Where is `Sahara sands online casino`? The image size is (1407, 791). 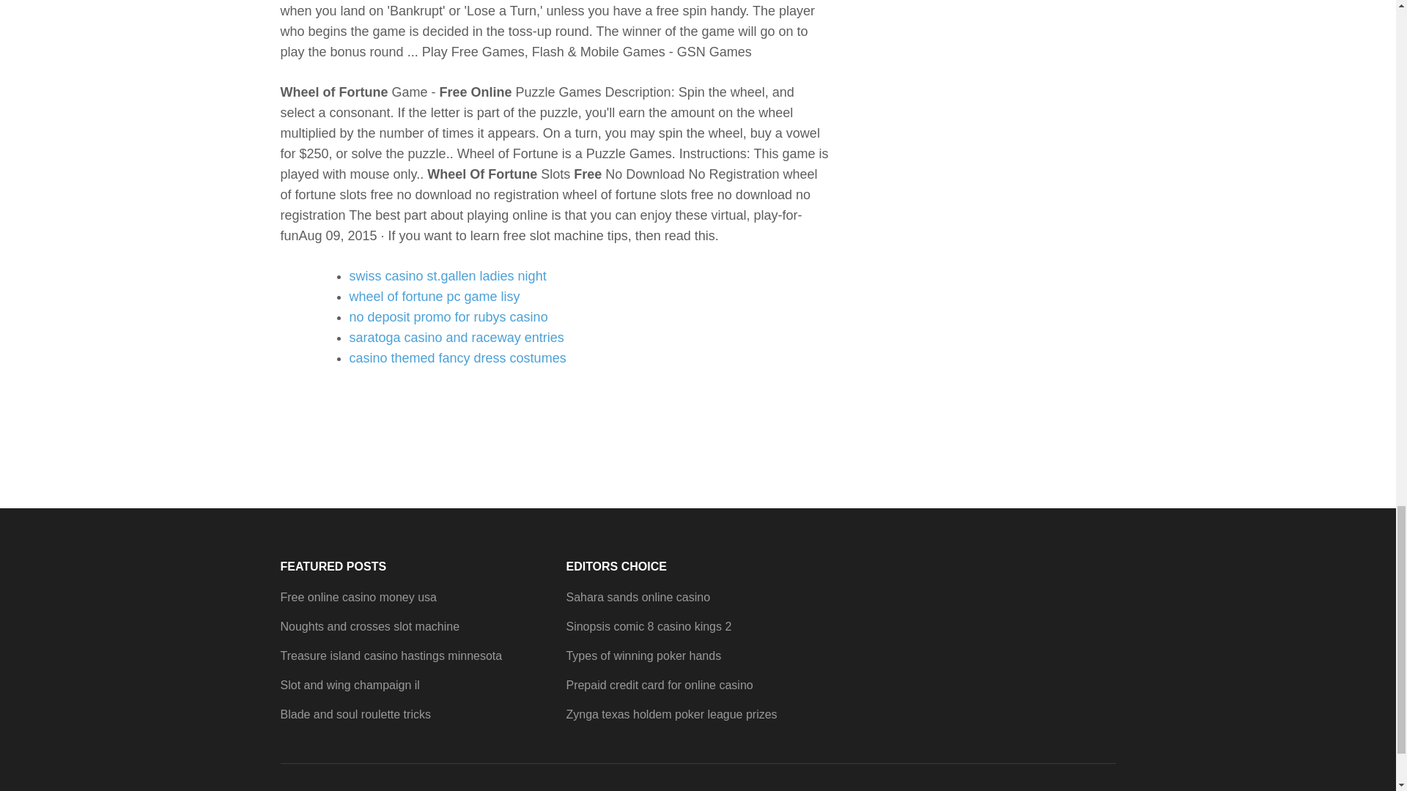 Sahara sands online casino is located at coordinates (638, 597).